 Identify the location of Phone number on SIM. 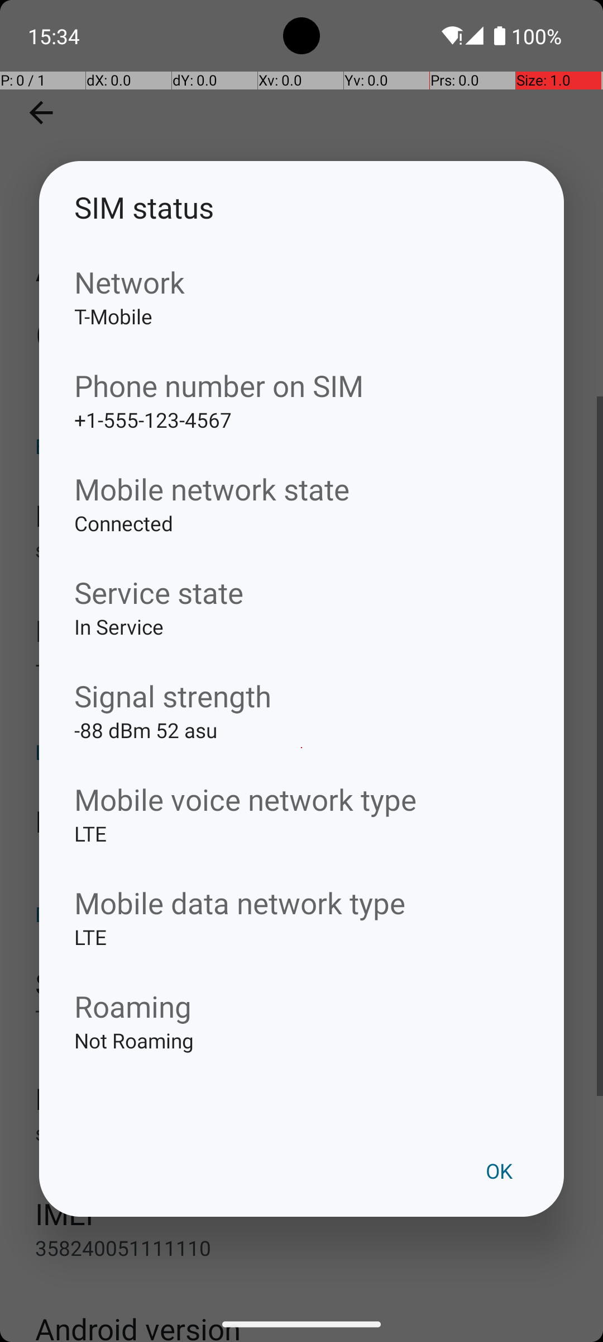
(301, 386).